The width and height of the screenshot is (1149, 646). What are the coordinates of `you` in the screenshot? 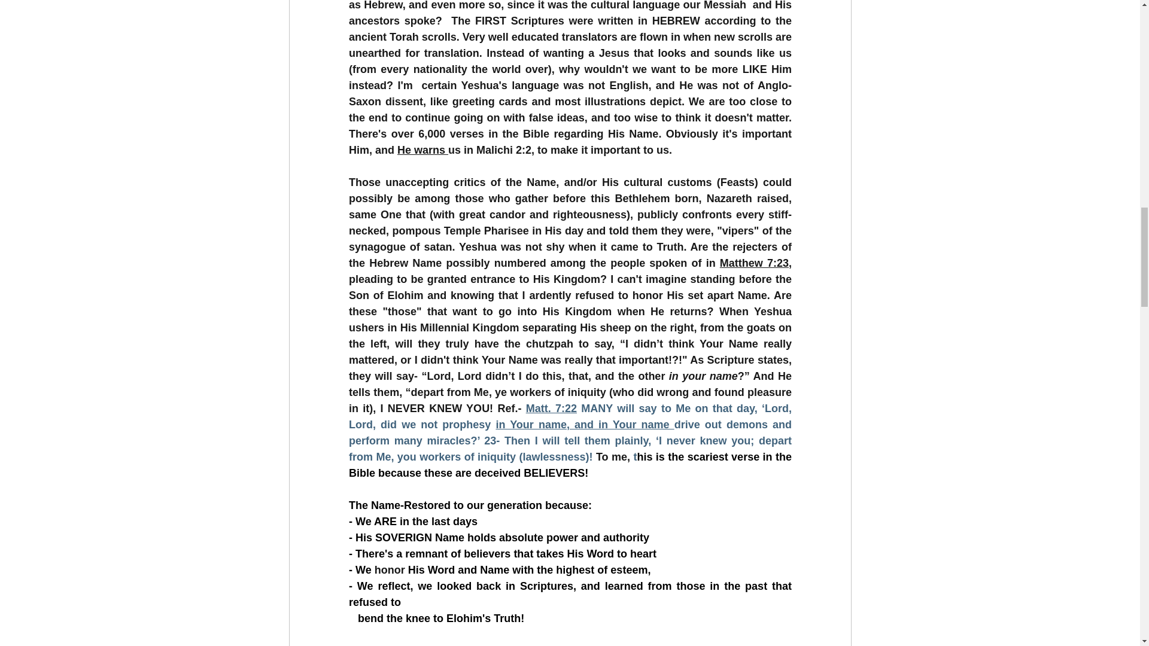 It's located at (406, 457).